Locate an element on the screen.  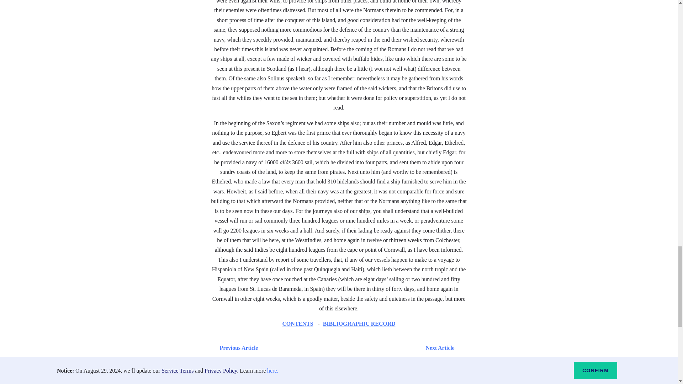
Next Article is located at coordinates (359, 348).